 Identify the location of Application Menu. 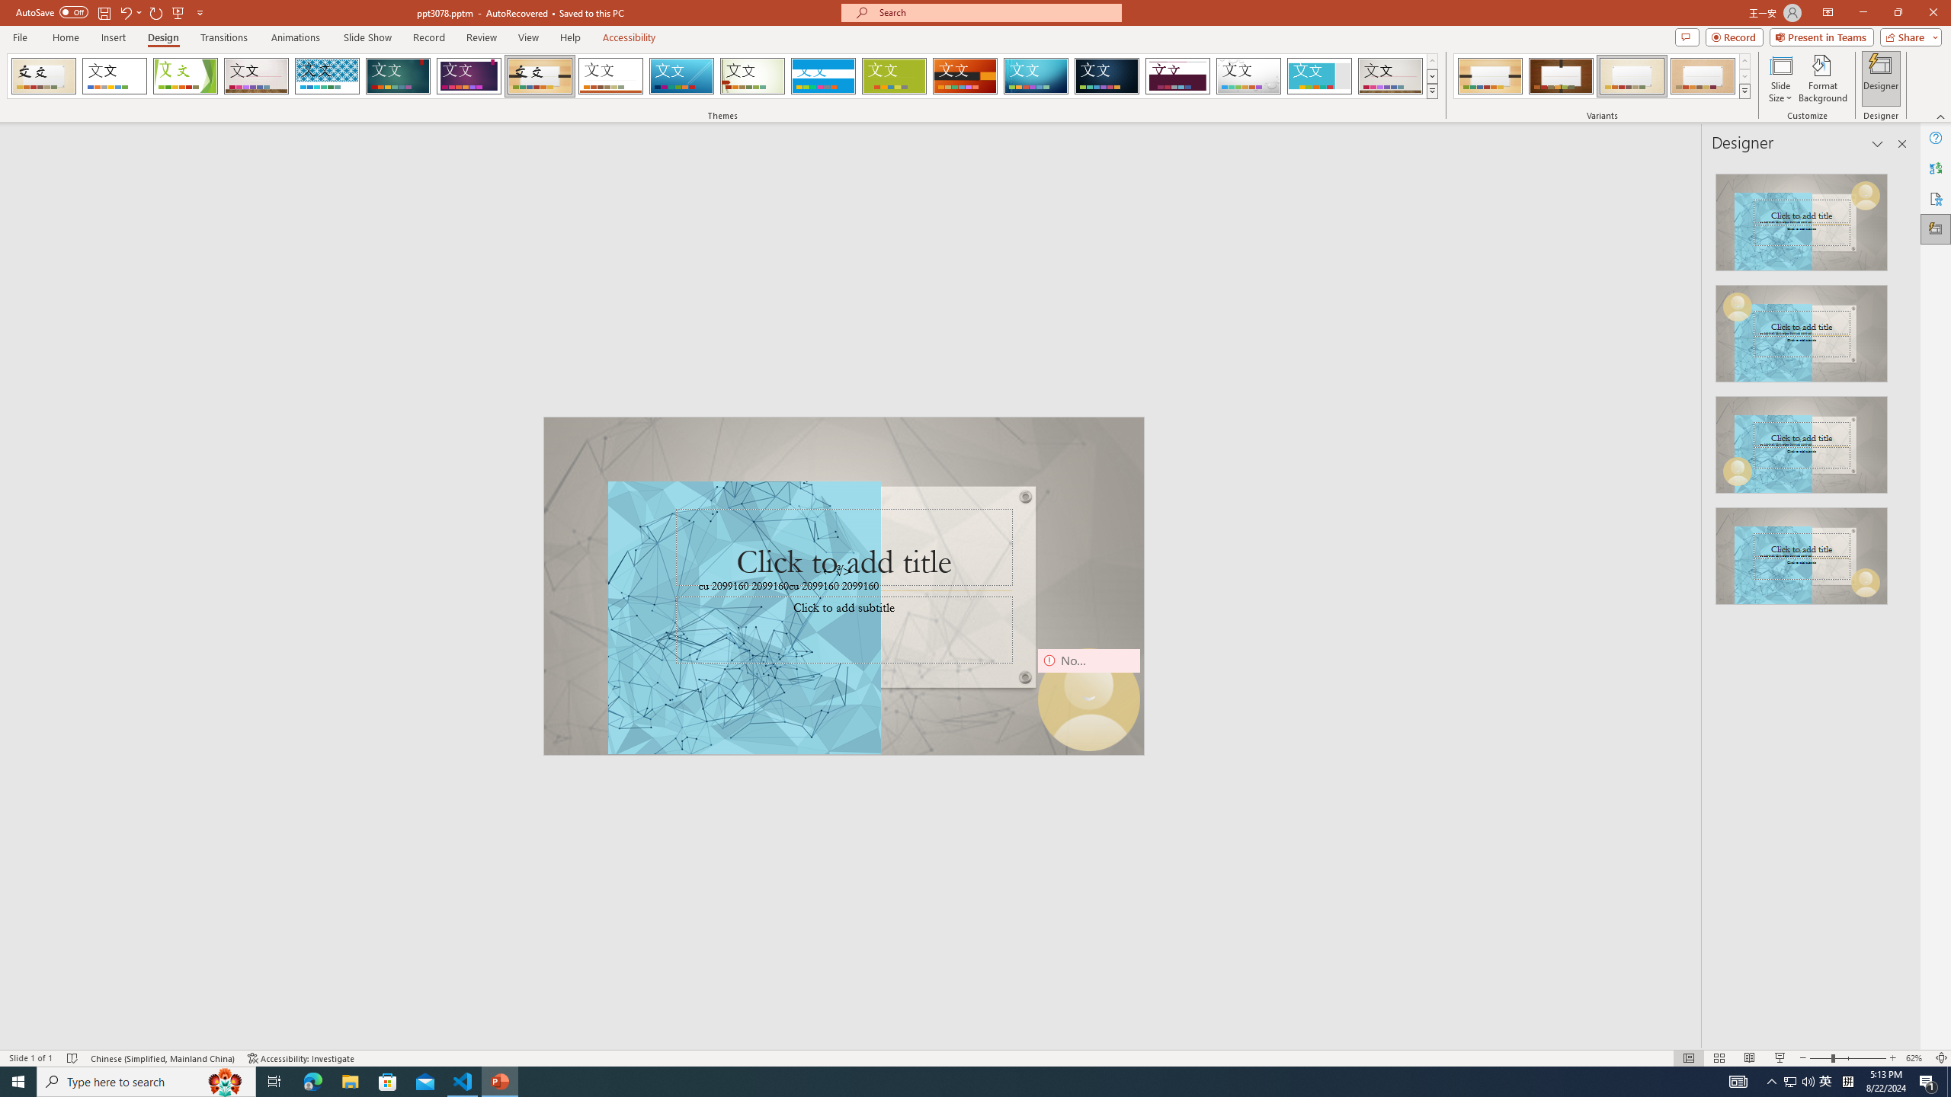
(104, 245).